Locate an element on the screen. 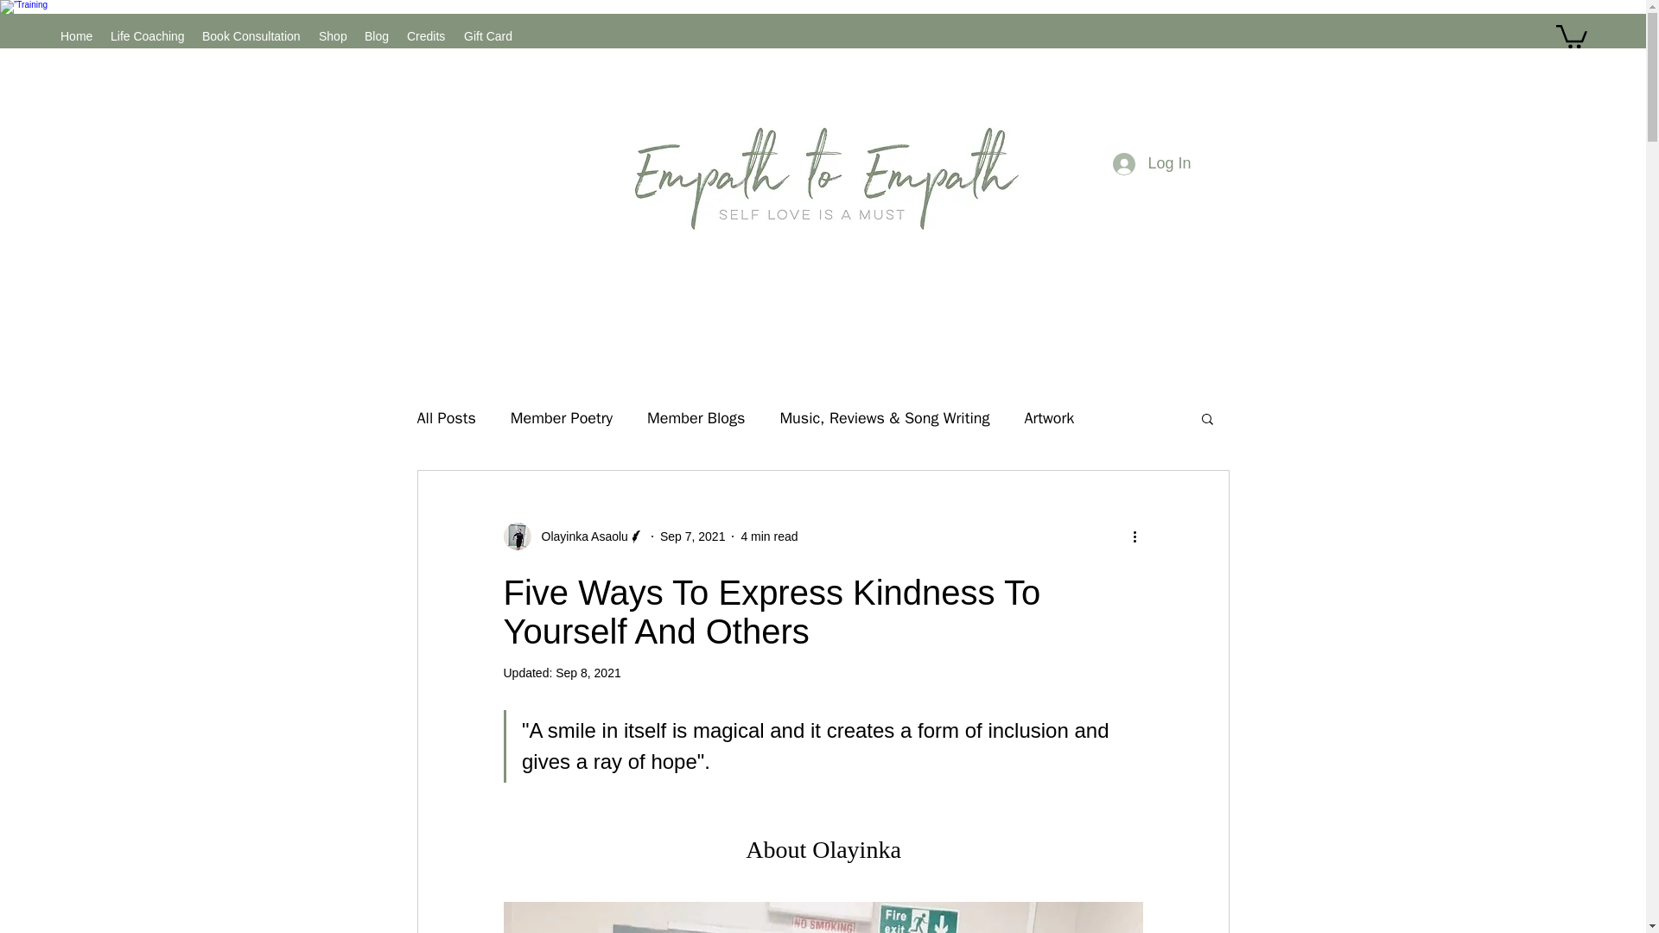 This screenshot has width=1659, height=933. Member Poetry is located at coordinates (562, 417).